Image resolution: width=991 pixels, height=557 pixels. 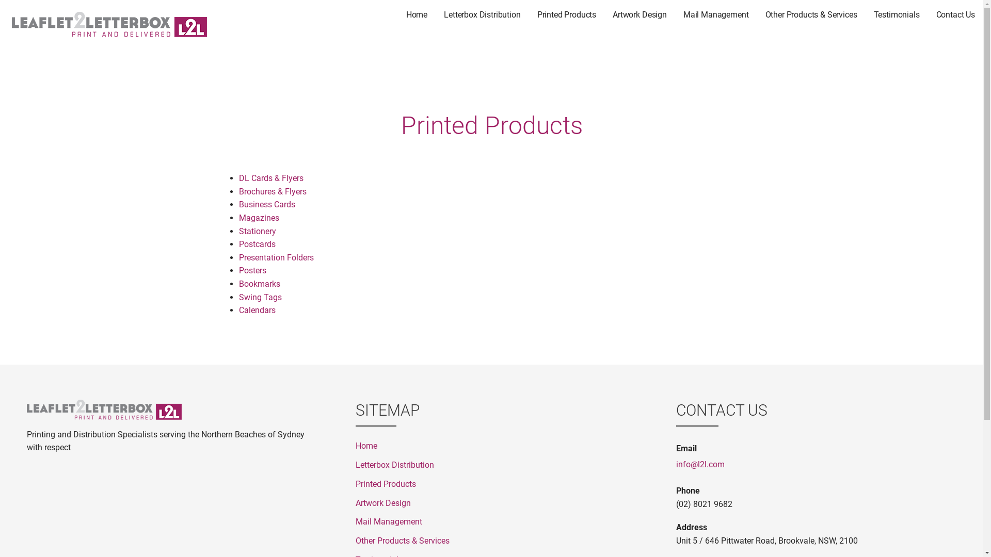 I want to click on Testimonials, so click(x=896, y=15).